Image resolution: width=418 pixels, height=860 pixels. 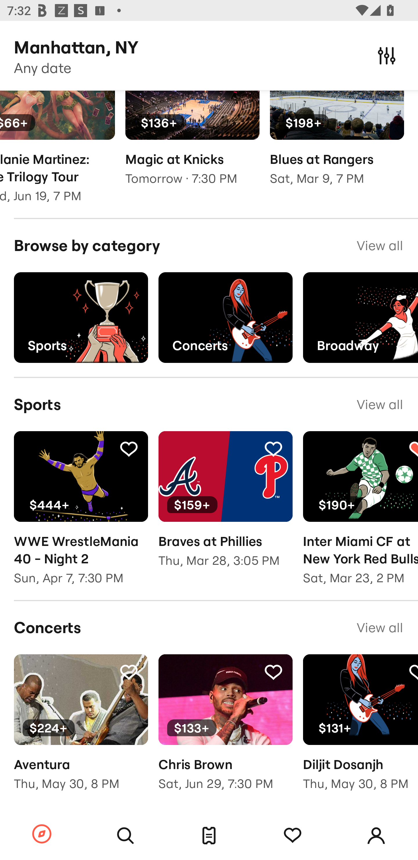 I want to click on Tracking, so click(x=293, y=836).